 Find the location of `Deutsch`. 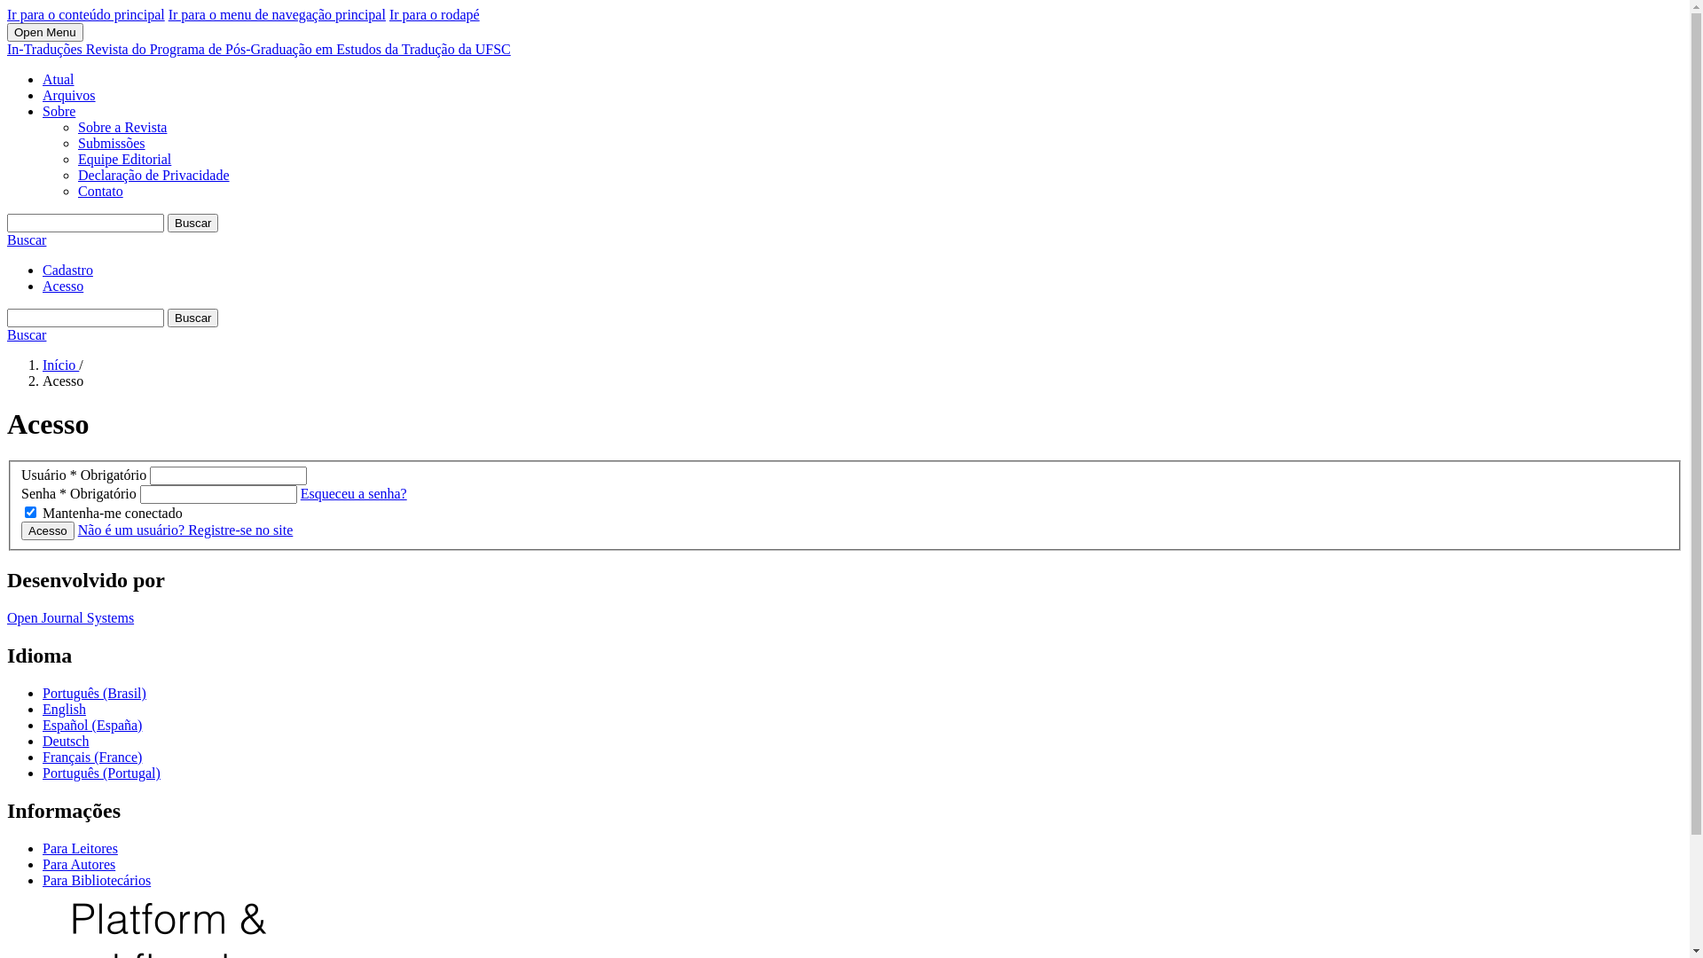

Deutsch is located at coordinates (66, 742).